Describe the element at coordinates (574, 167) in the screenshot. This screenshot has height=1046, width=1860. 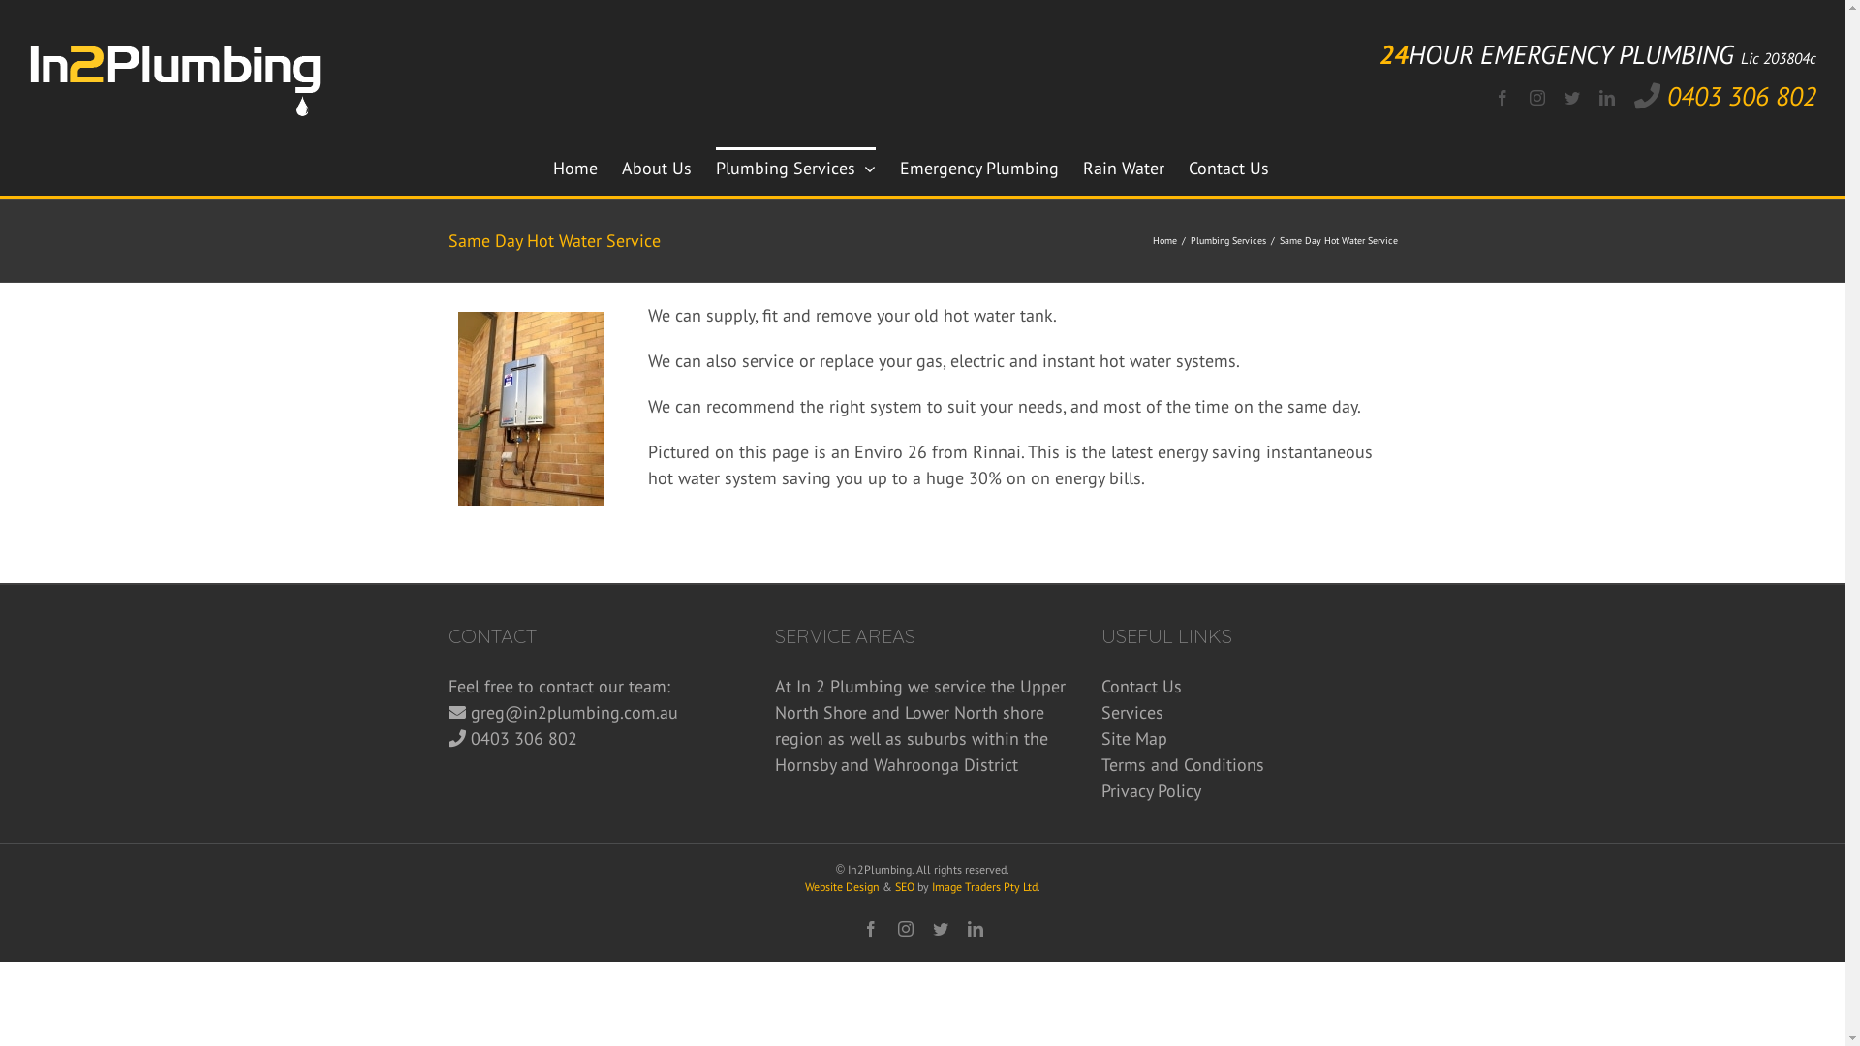
I see `Home` at that location.